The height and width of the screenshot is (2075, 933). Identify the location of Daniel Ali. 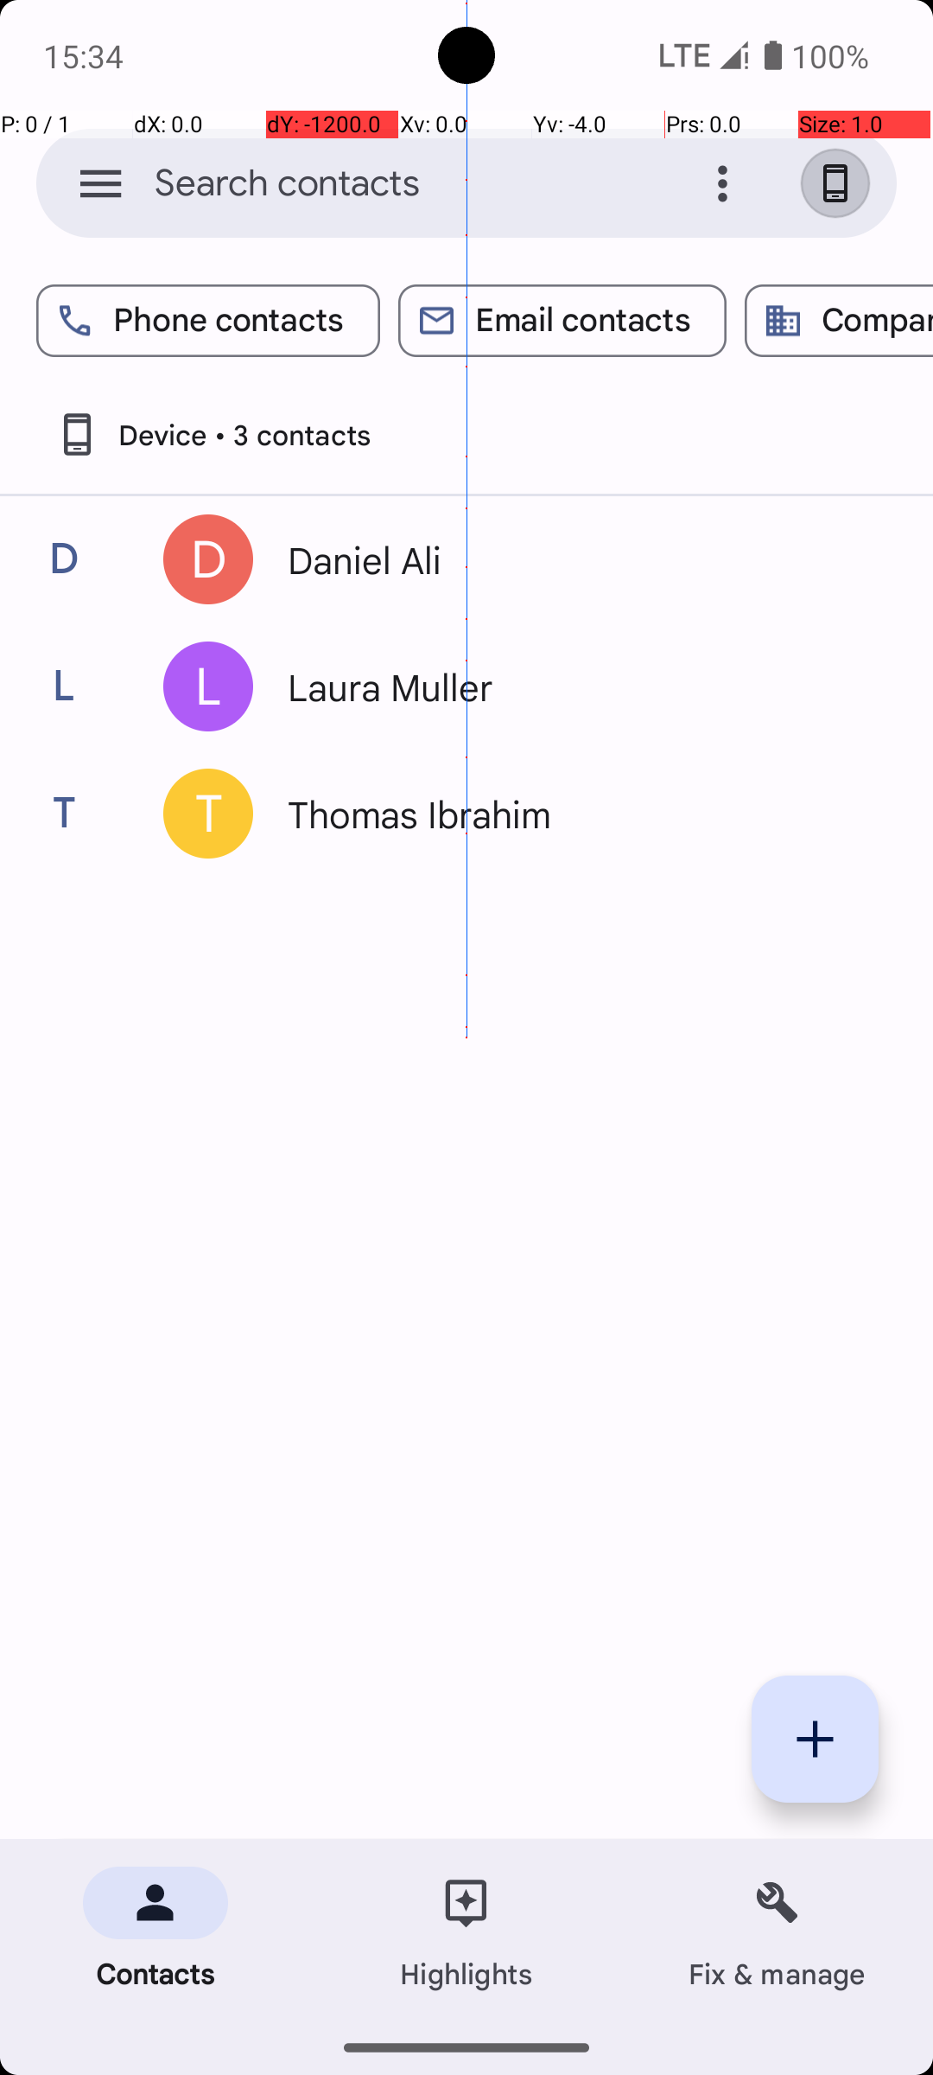
(574, 559).